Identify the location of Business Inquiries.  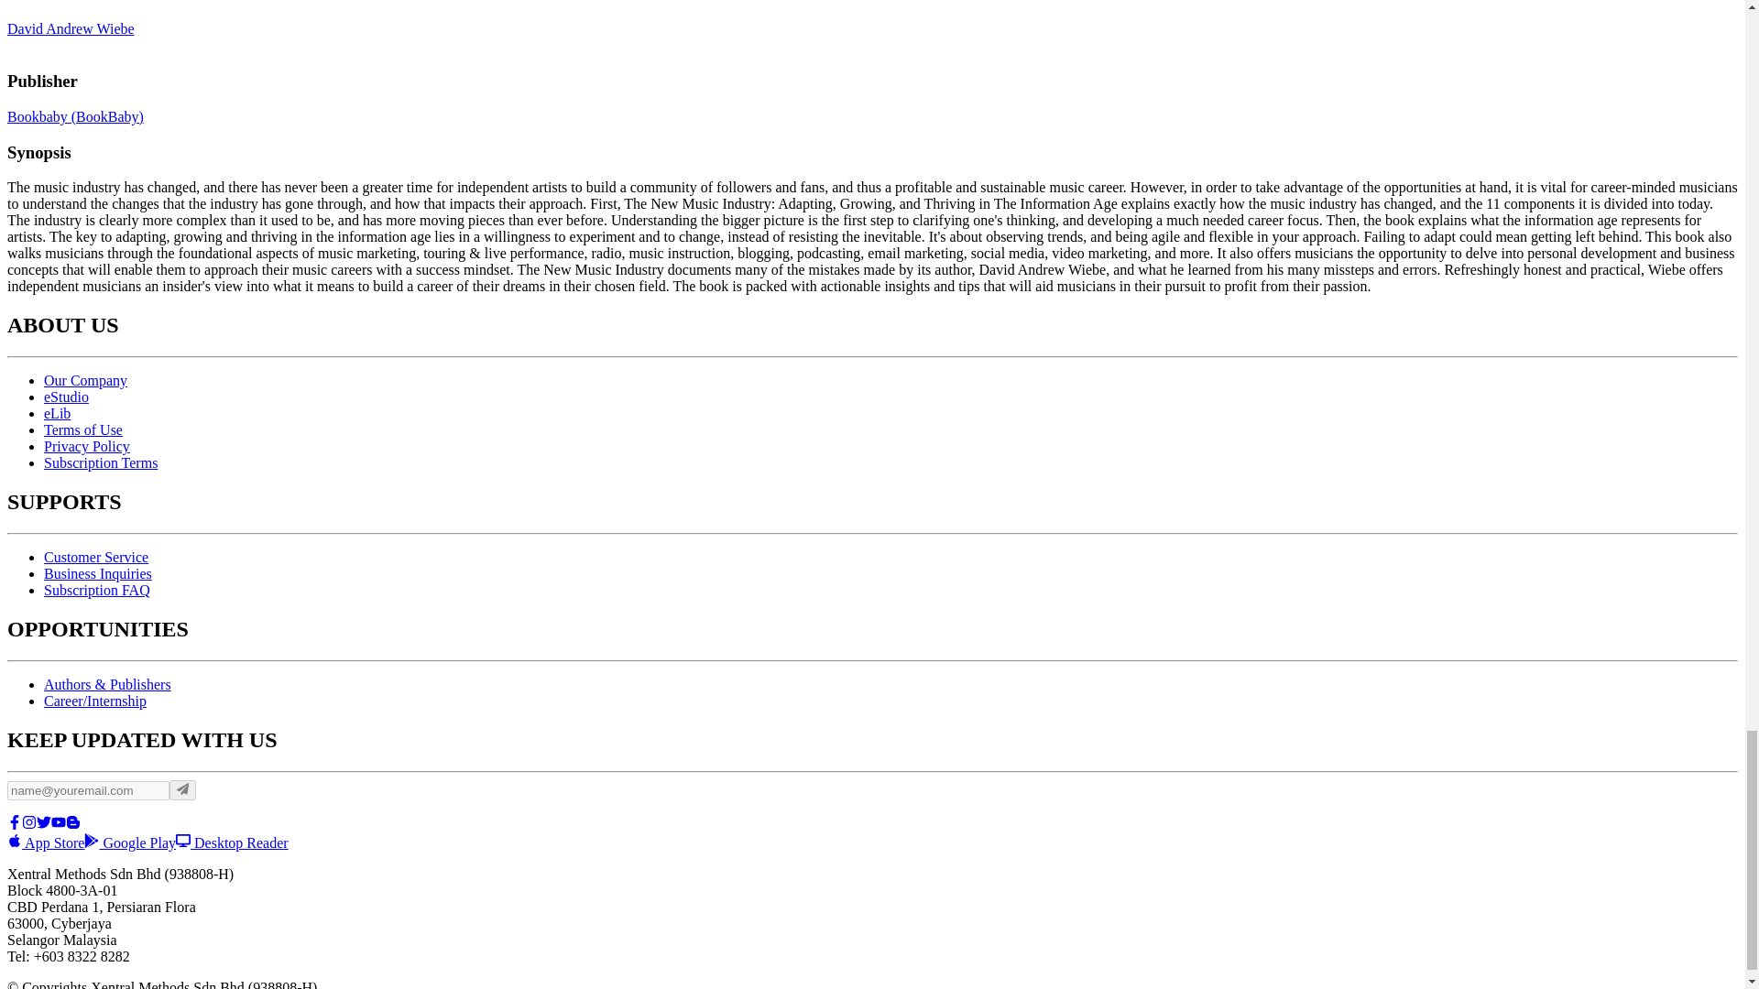
(97, 573).